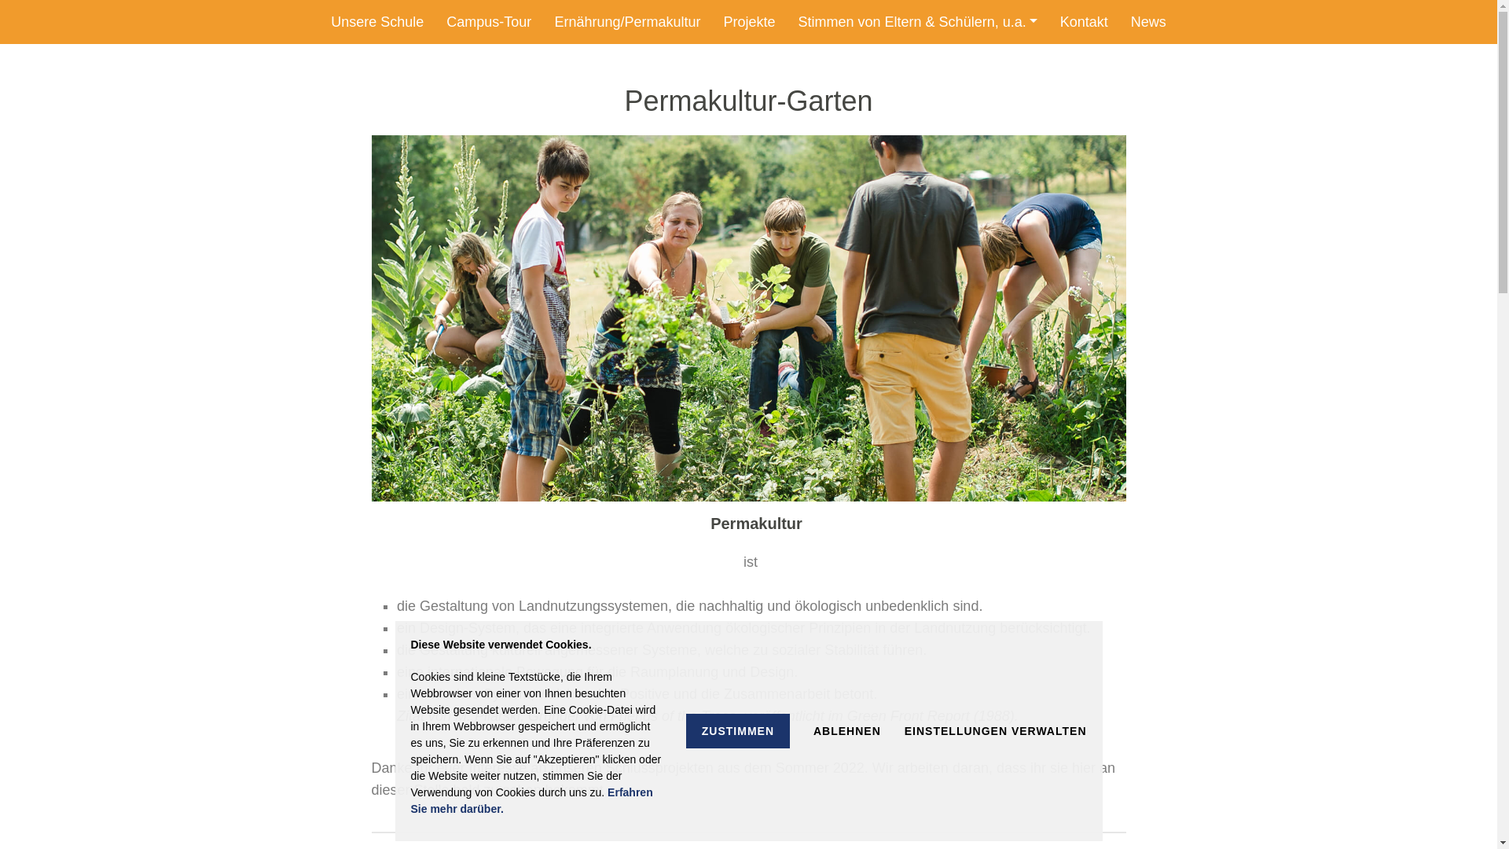  What do you see at coordinates (738, 731) in the screenshot?
I see `ZUSTIMMEN` at bounding box center [738, 731].